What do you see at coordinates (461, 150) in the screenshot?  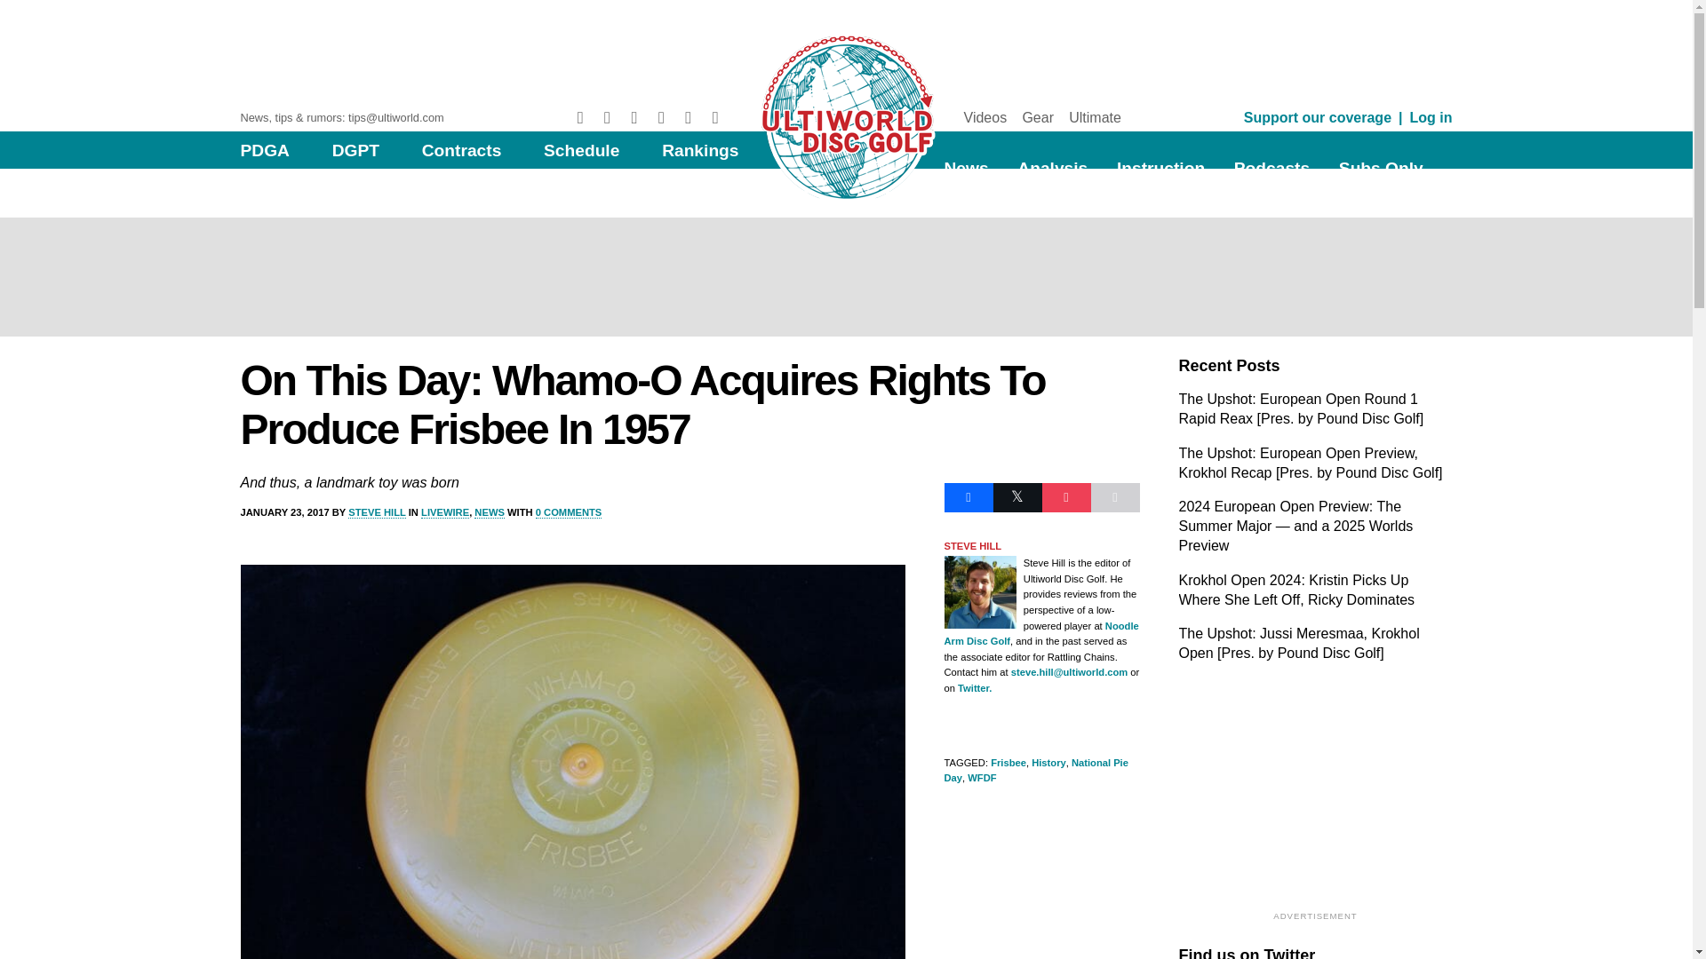 I see `Contracts` at bounding box center [461, 150].